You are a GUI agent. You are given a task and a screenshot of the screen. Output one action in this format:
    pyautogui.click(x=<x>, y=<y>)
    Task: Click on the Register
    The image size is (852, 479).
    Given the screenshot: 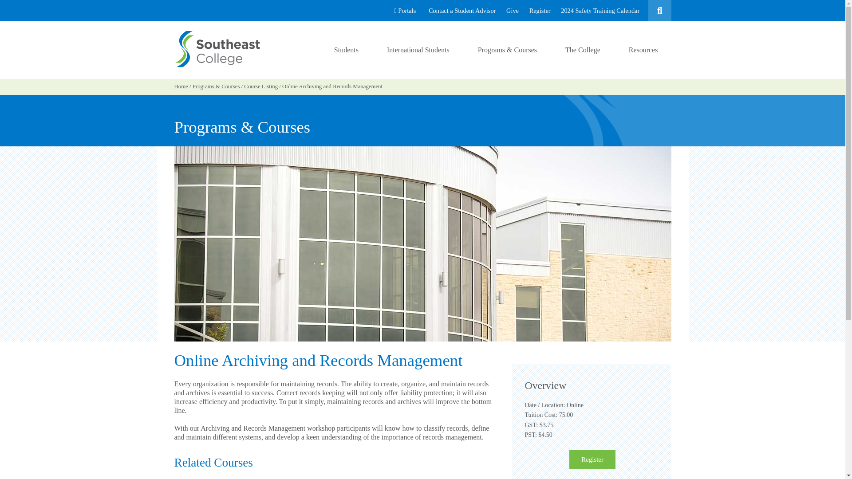 What is the action you would take?
    pyautogui.click(x=592, y=459)
    